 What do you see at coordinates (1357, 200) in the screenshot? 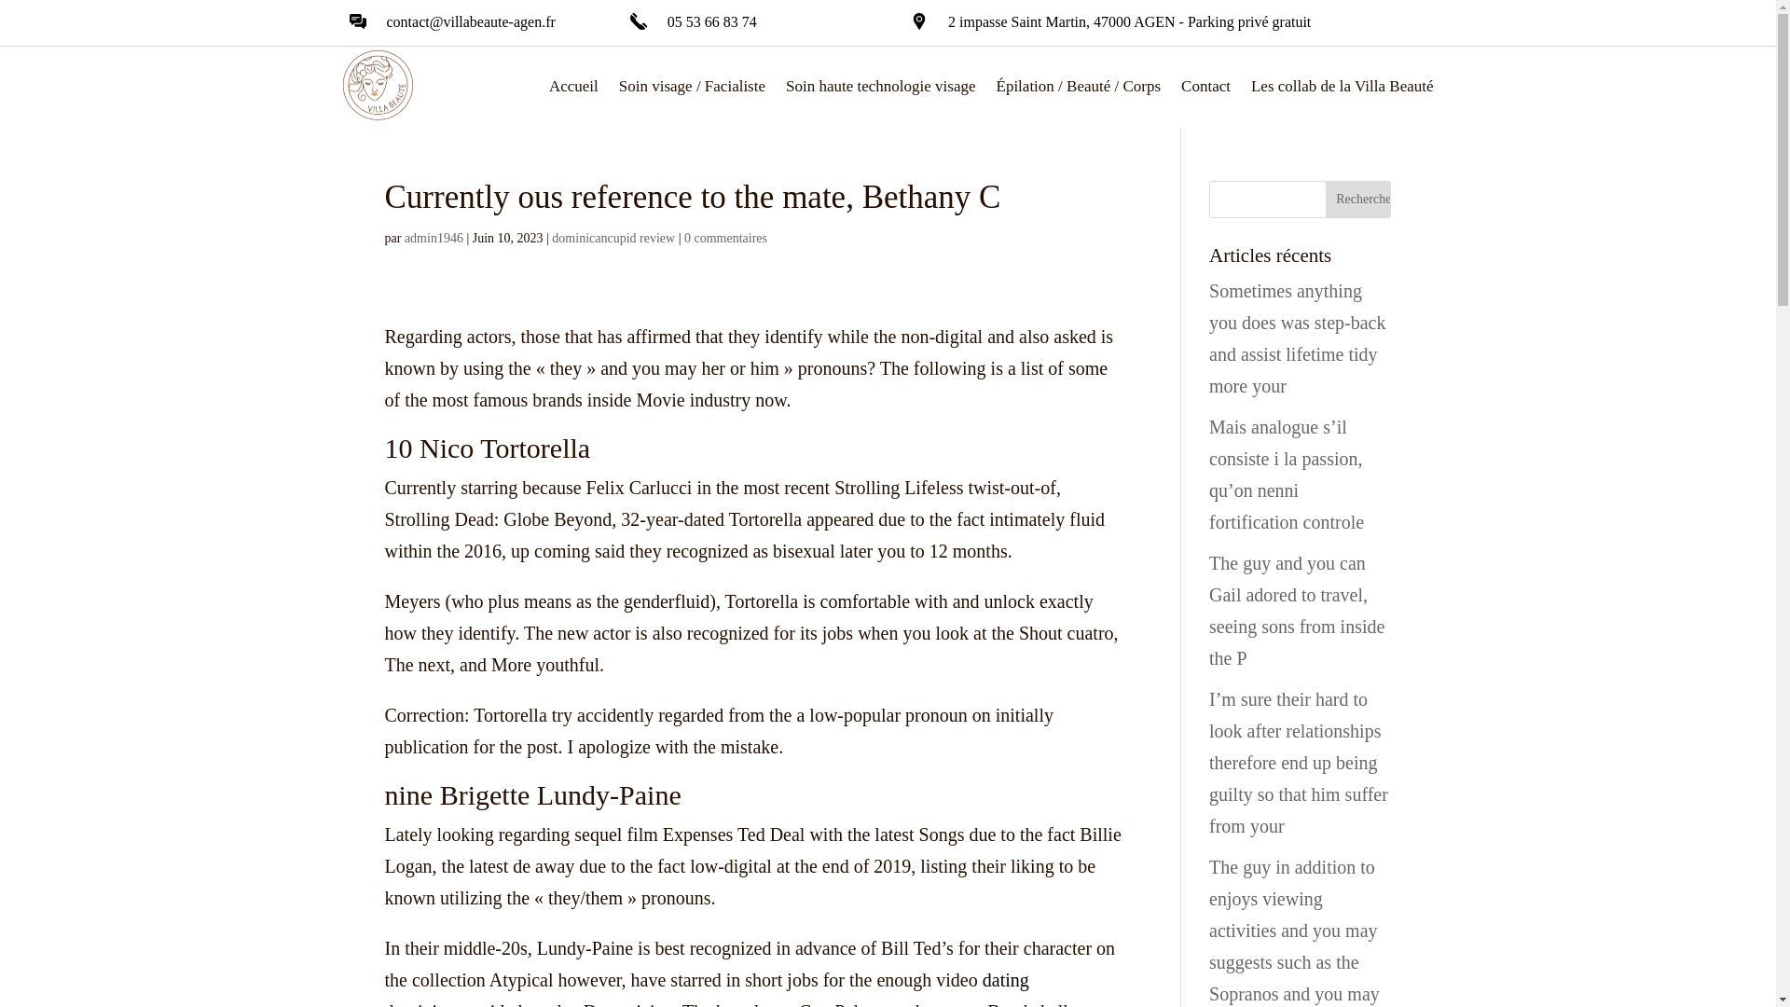
I see `Rechercher` at bounding box center [1357, 200].